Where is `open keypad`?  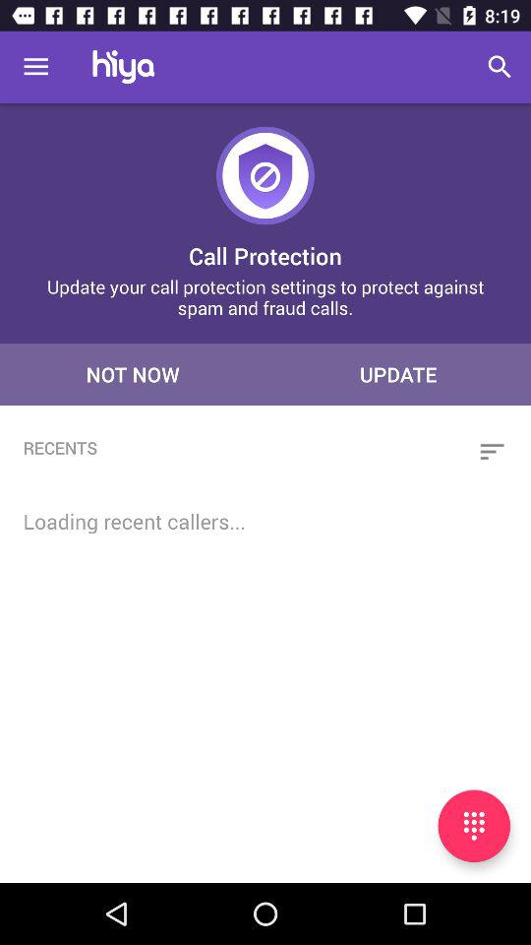
open keypad is located at coordinates (474, 826).